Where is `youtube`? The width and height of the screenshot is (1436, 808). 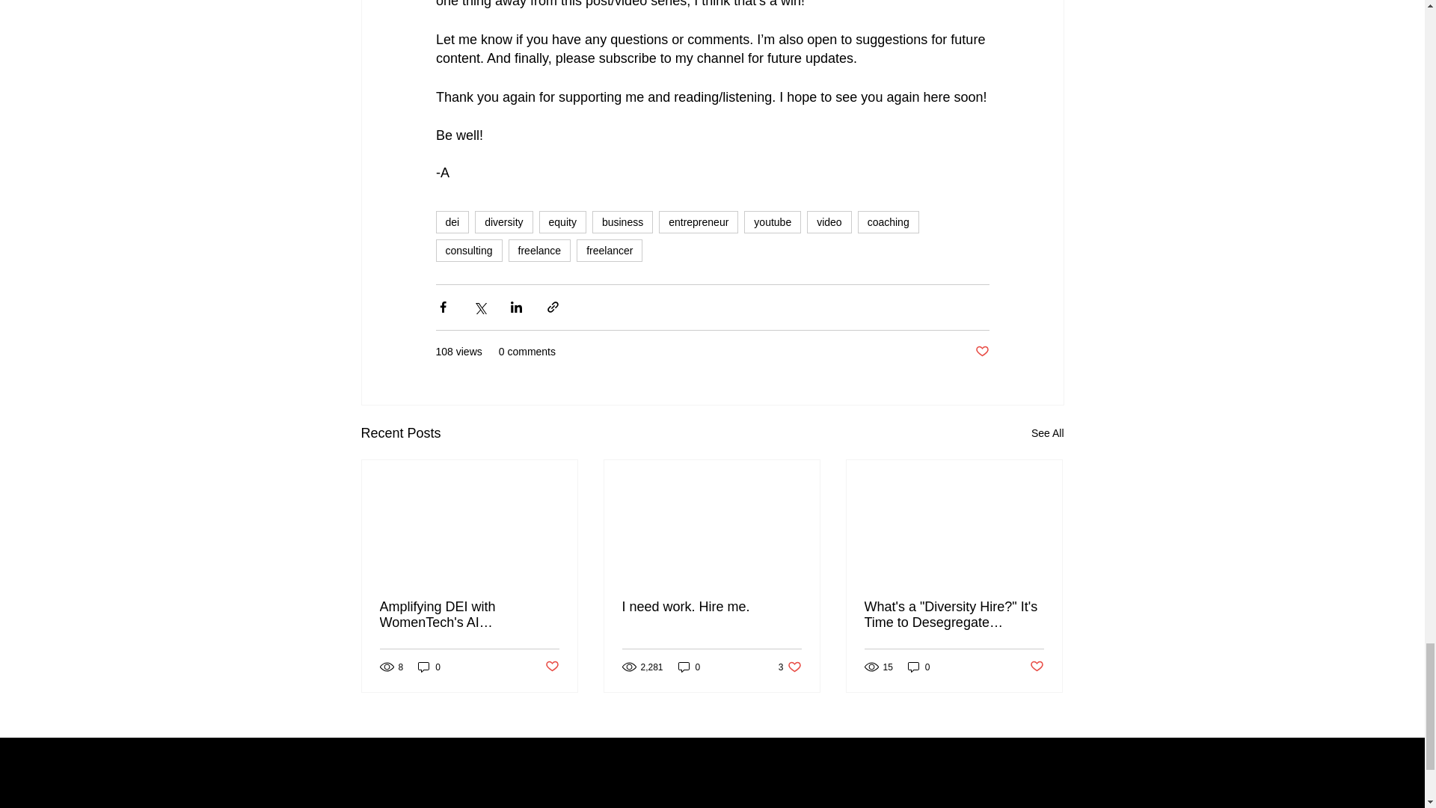 youtube is located at coordinates (772, 221).